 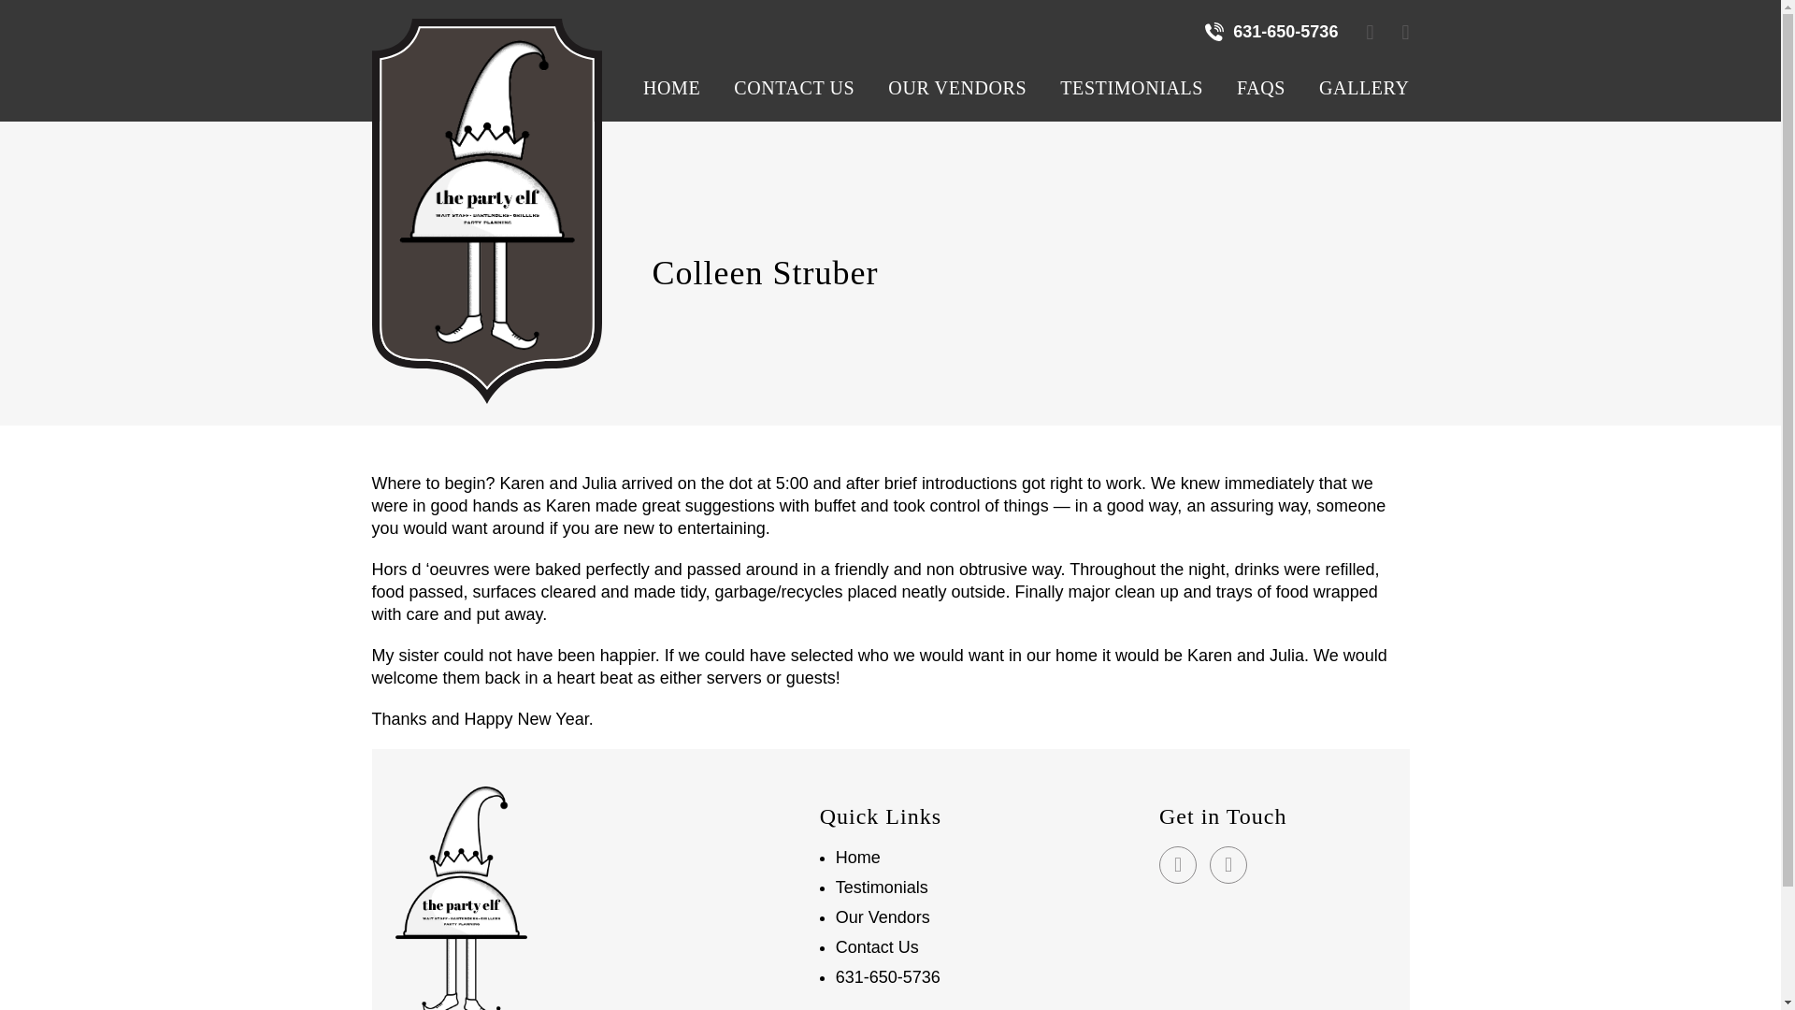 What do you see at coordinates (1261, 84) in the screenshot?
I see `Faqs` at bounding box center [1261, 84].